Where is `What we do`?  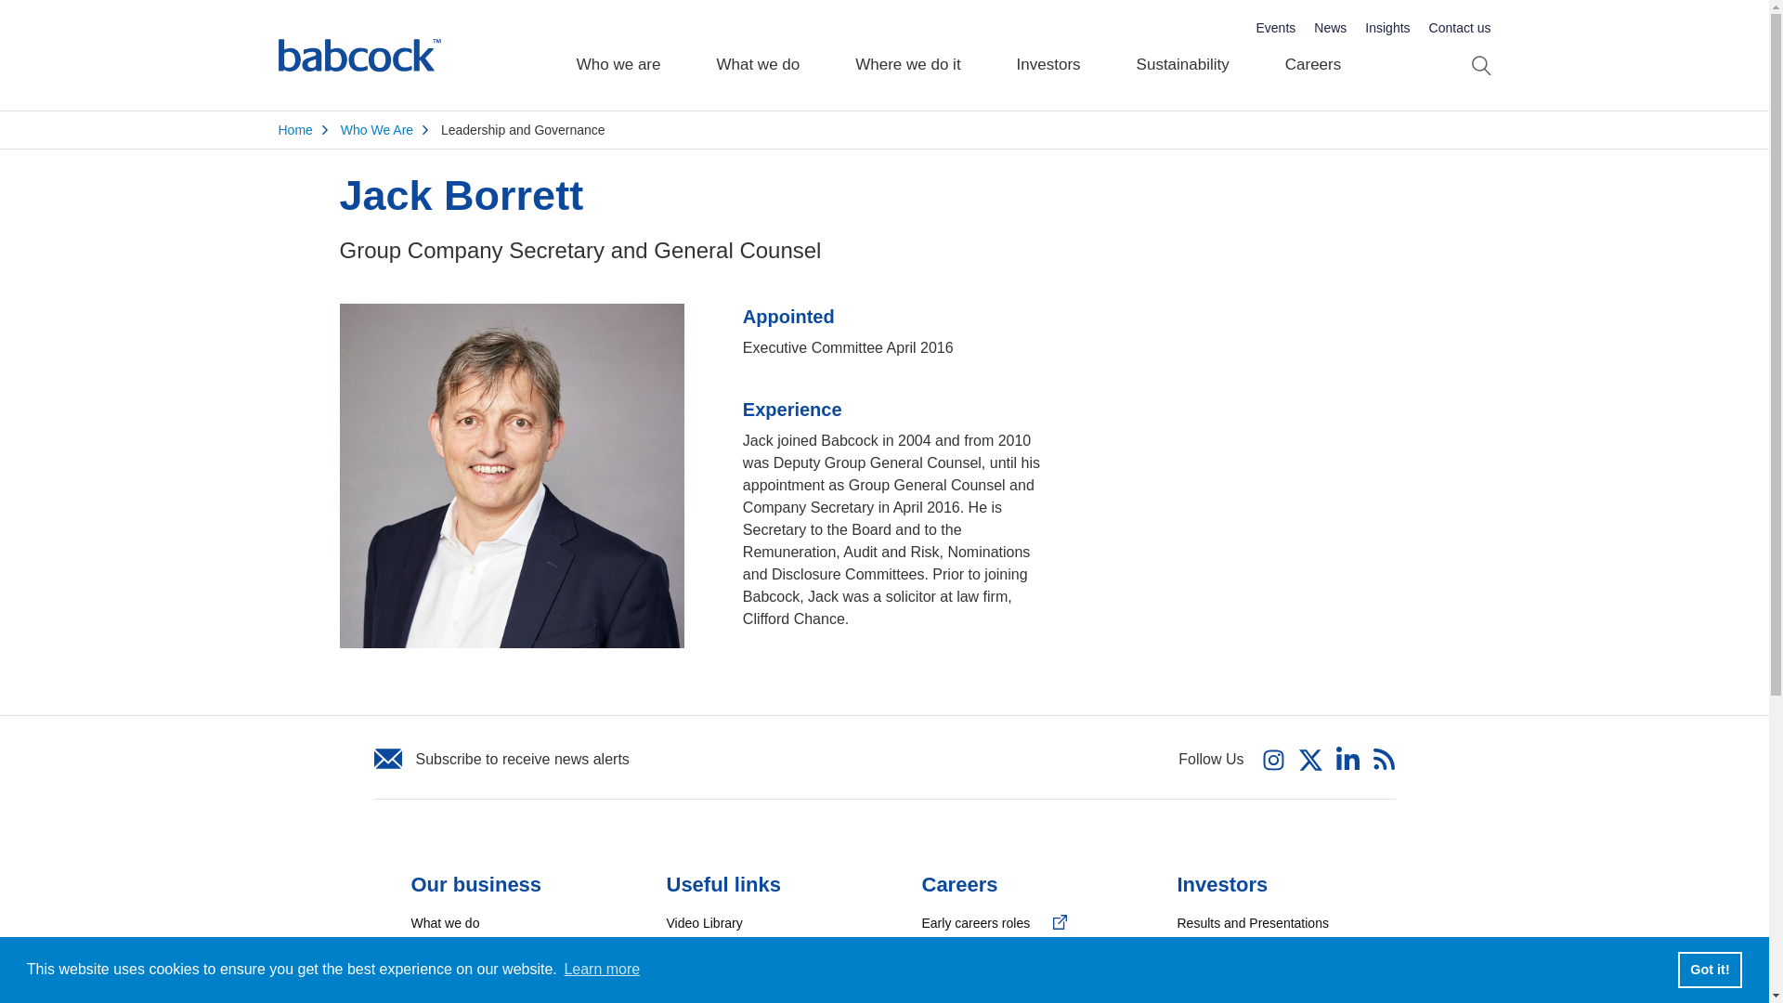 What we do is located at coordinates (758, 56).